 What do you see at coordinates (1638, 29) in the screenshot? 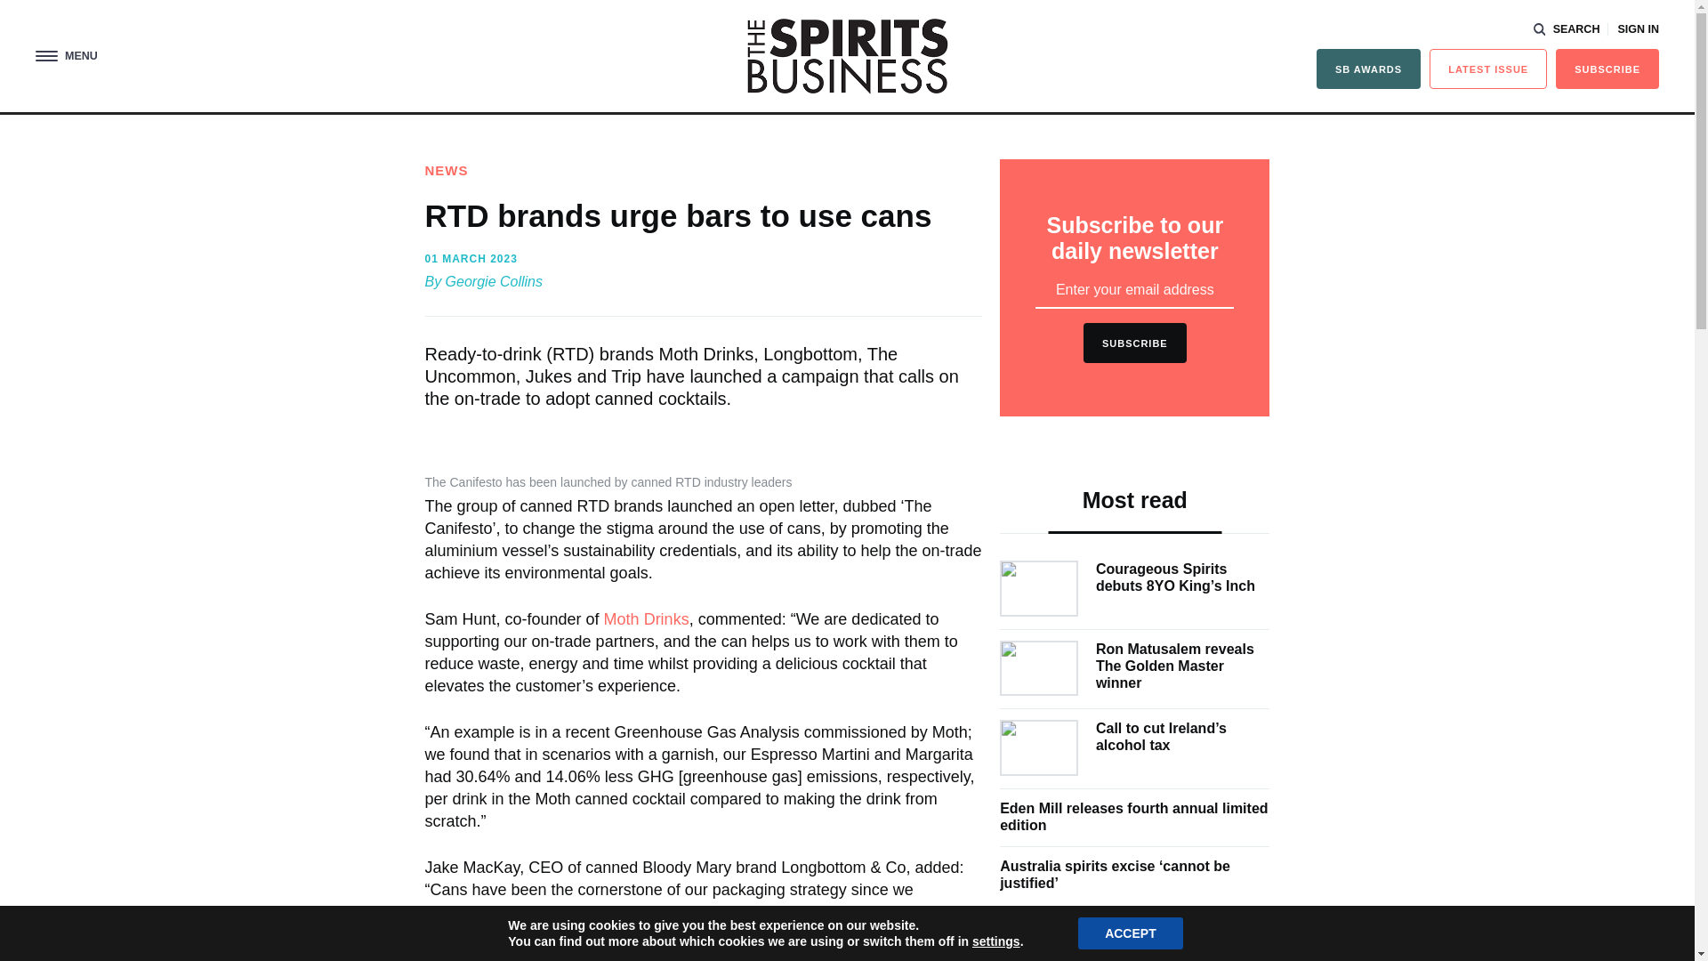
I see `SIGN IN` at bounding box center [1638, 29].